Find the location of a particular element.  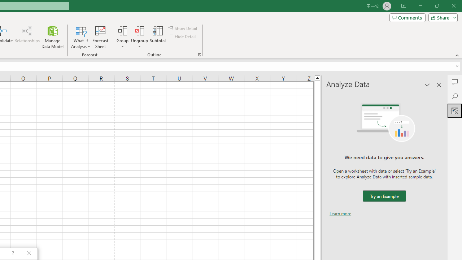

Show Detail is located at coordinates (183, 28).